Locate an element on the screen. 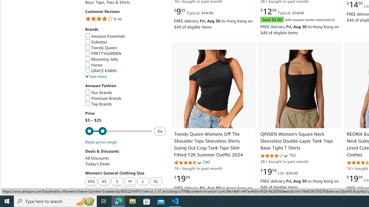  782 is located at coordinates (292, 155).